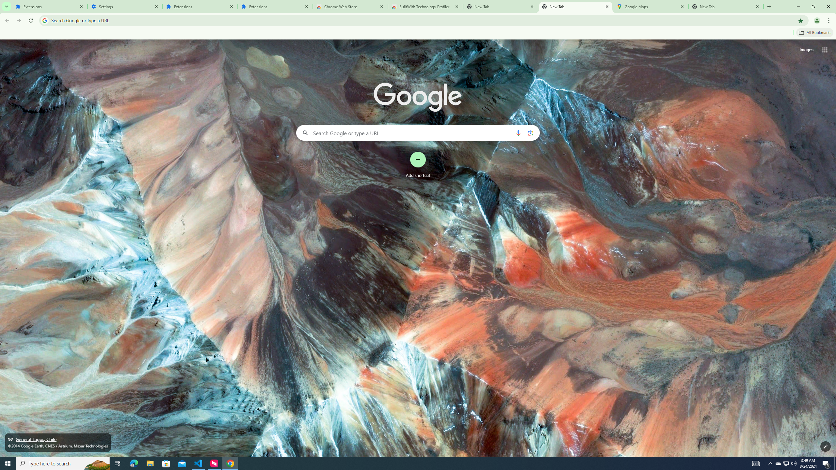 This screenshot has height=470, width=836. Describe the element at coordinates (726, 7) in the screenshot. I see `New Tab` at that location.